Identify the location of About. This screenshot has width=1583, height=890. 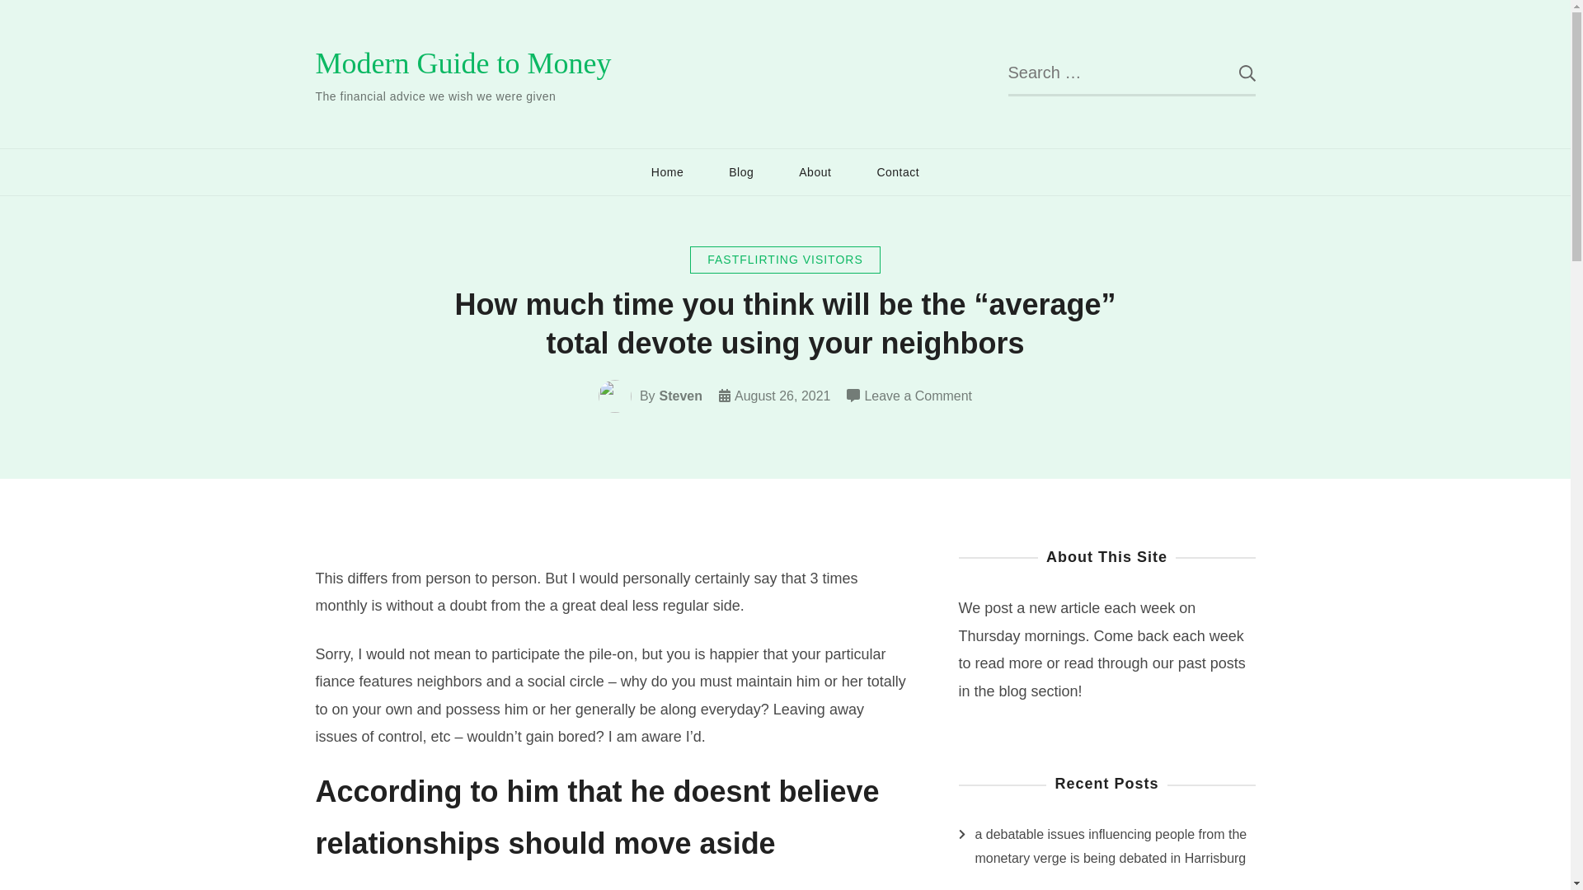
(815, 171).